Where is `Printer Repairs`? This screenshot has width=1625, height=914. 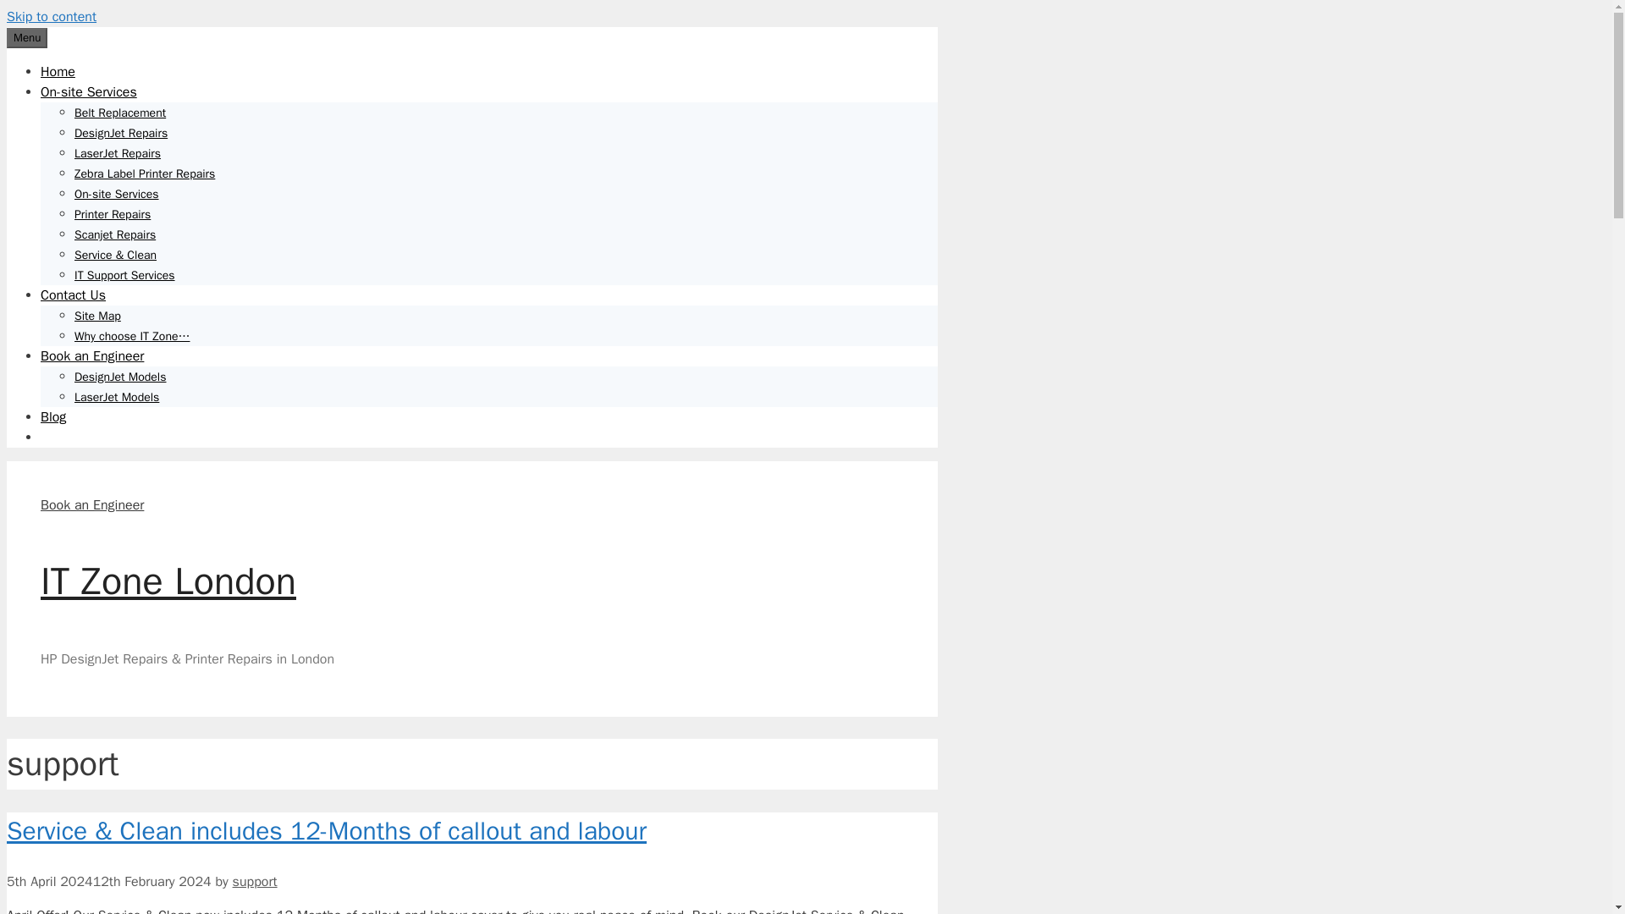
Printer Repairs is located at coordinates (113, 215).